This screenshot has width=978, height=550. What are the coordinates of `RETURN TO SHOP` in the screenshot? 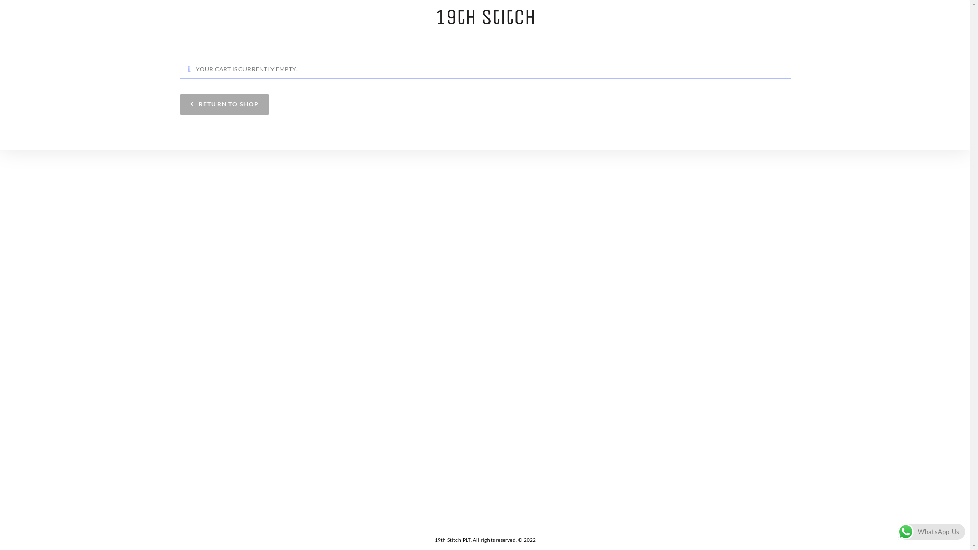 It's located at (224, 104).